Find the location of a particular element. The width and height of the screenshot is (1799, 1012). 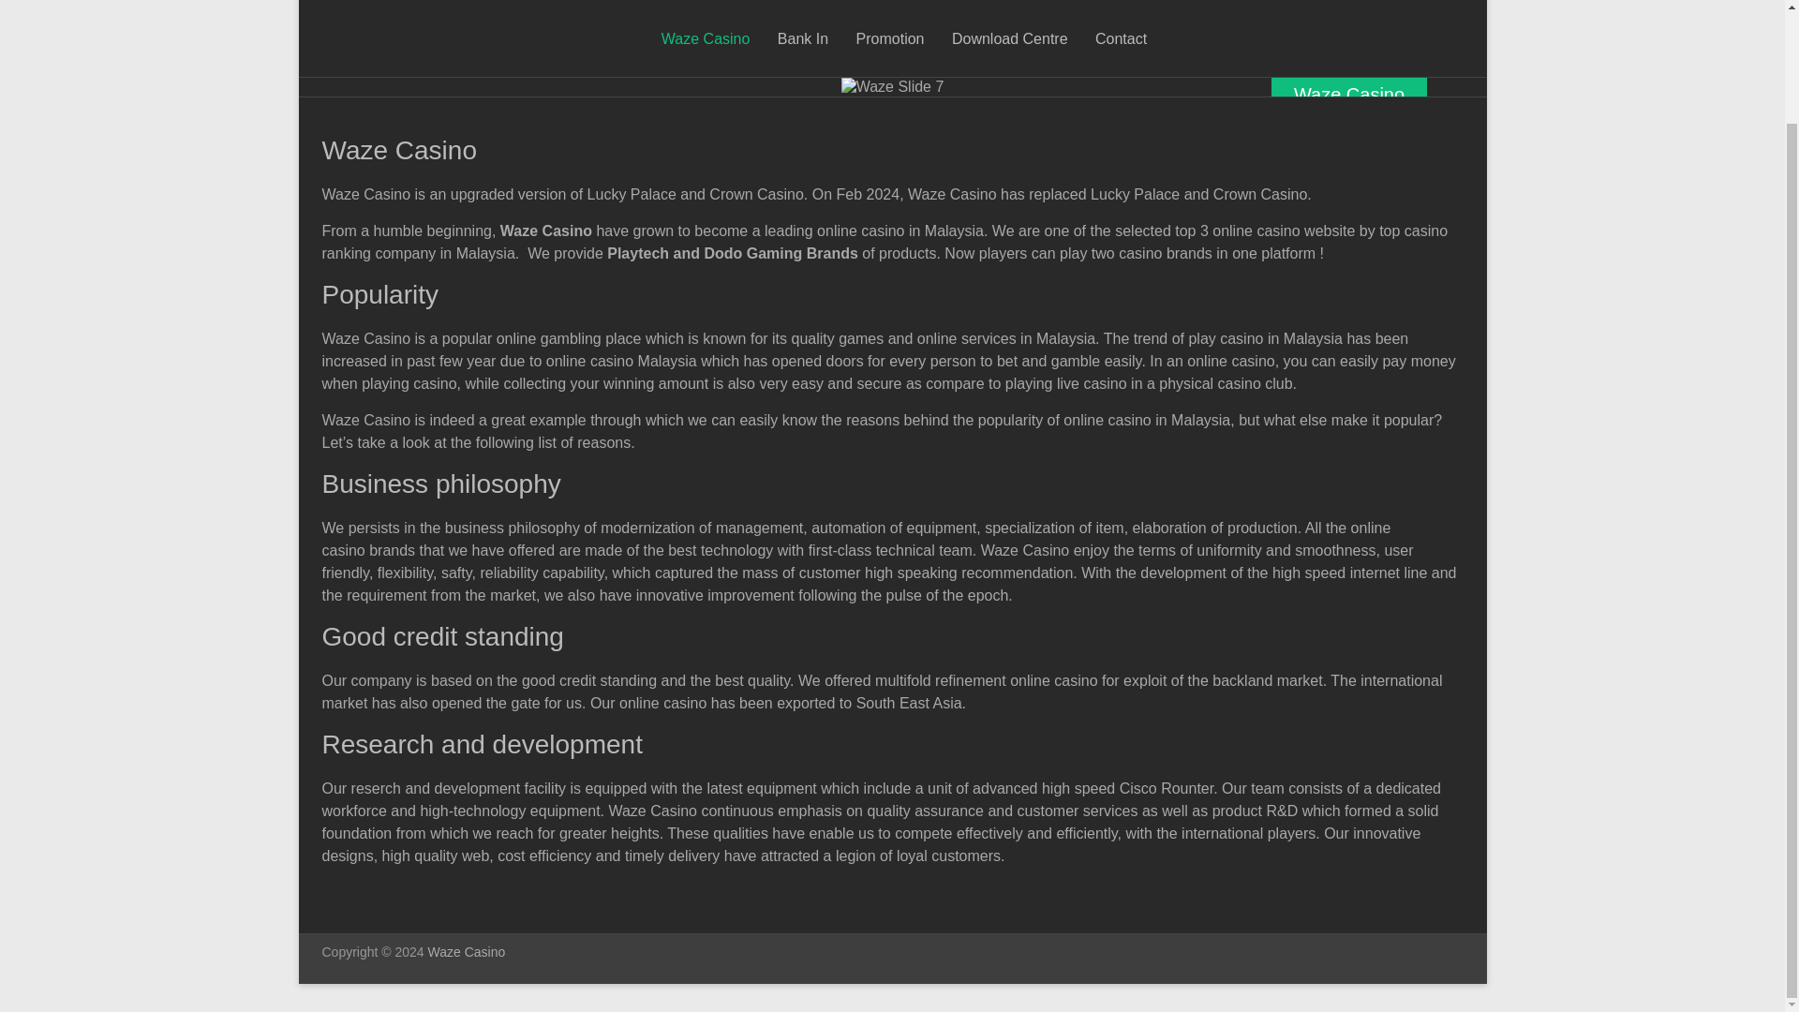

Waze Casino is located at coordinates (706, 39).